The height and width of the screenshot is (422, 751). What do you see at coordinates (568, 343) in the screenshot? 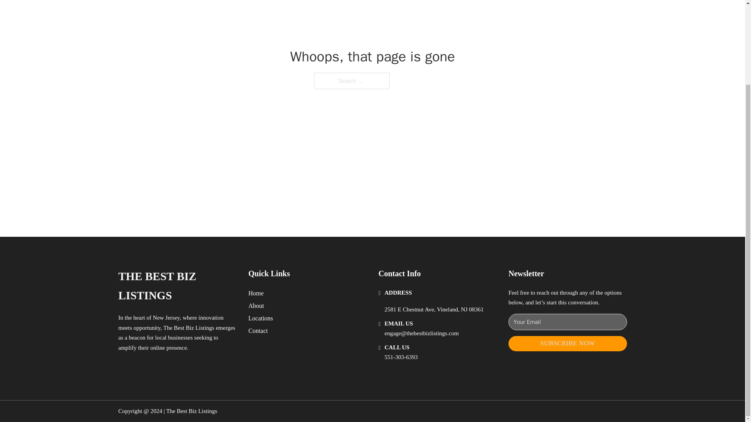
I see `SUBSCRIBE NOW` at bounding box center [568, 343].